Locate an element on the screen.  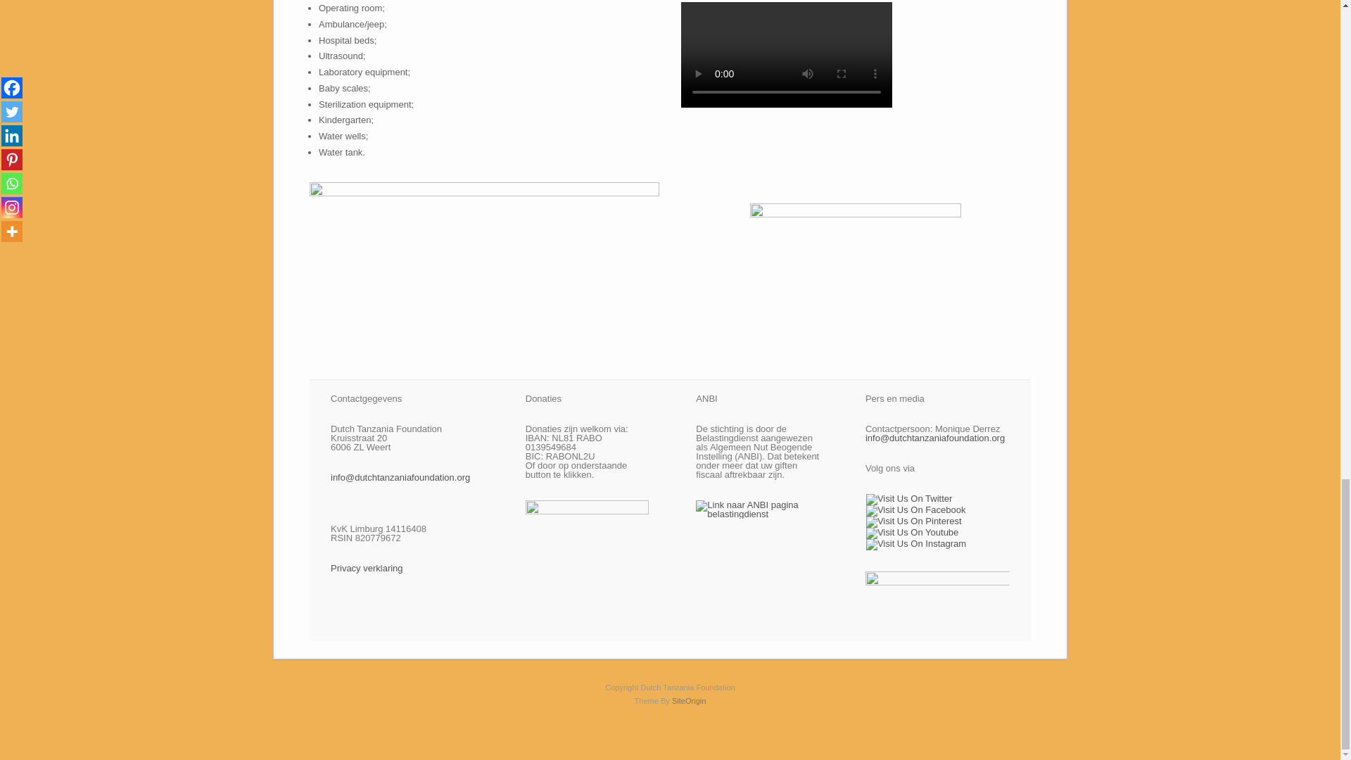
Children belong is located at coordinates (855, 260).